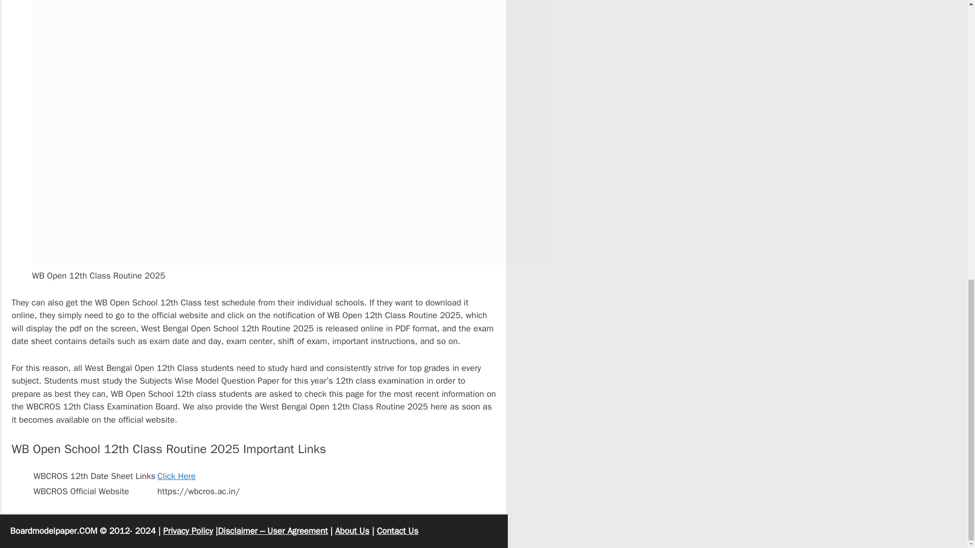  I want to click on Contact Us, so click(397, 531).